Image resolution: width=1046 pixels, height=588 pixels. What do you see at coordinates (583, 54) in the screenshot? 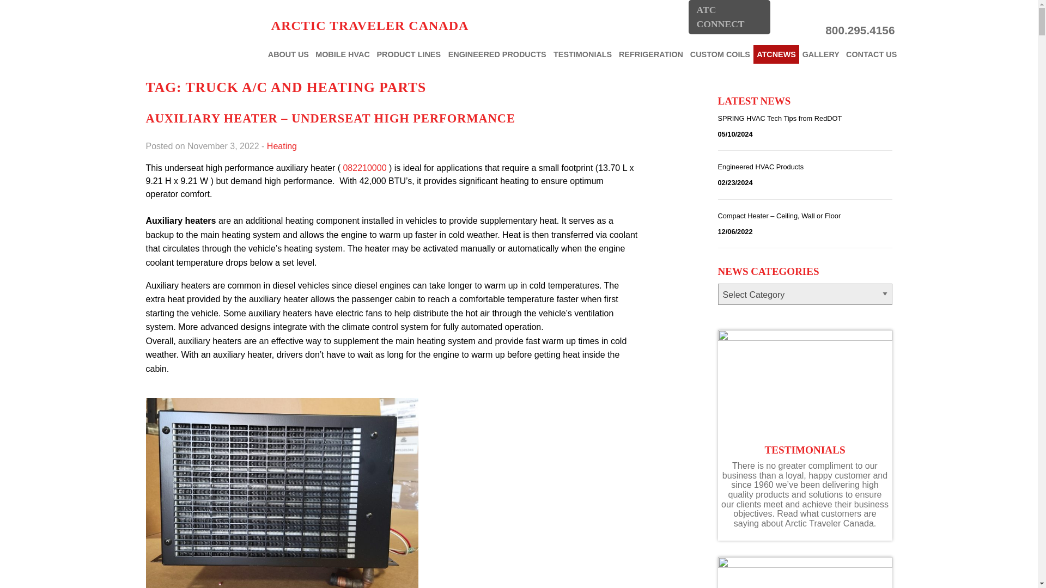
I see `TESTIMONIALS` at bounding box center [583, 54].